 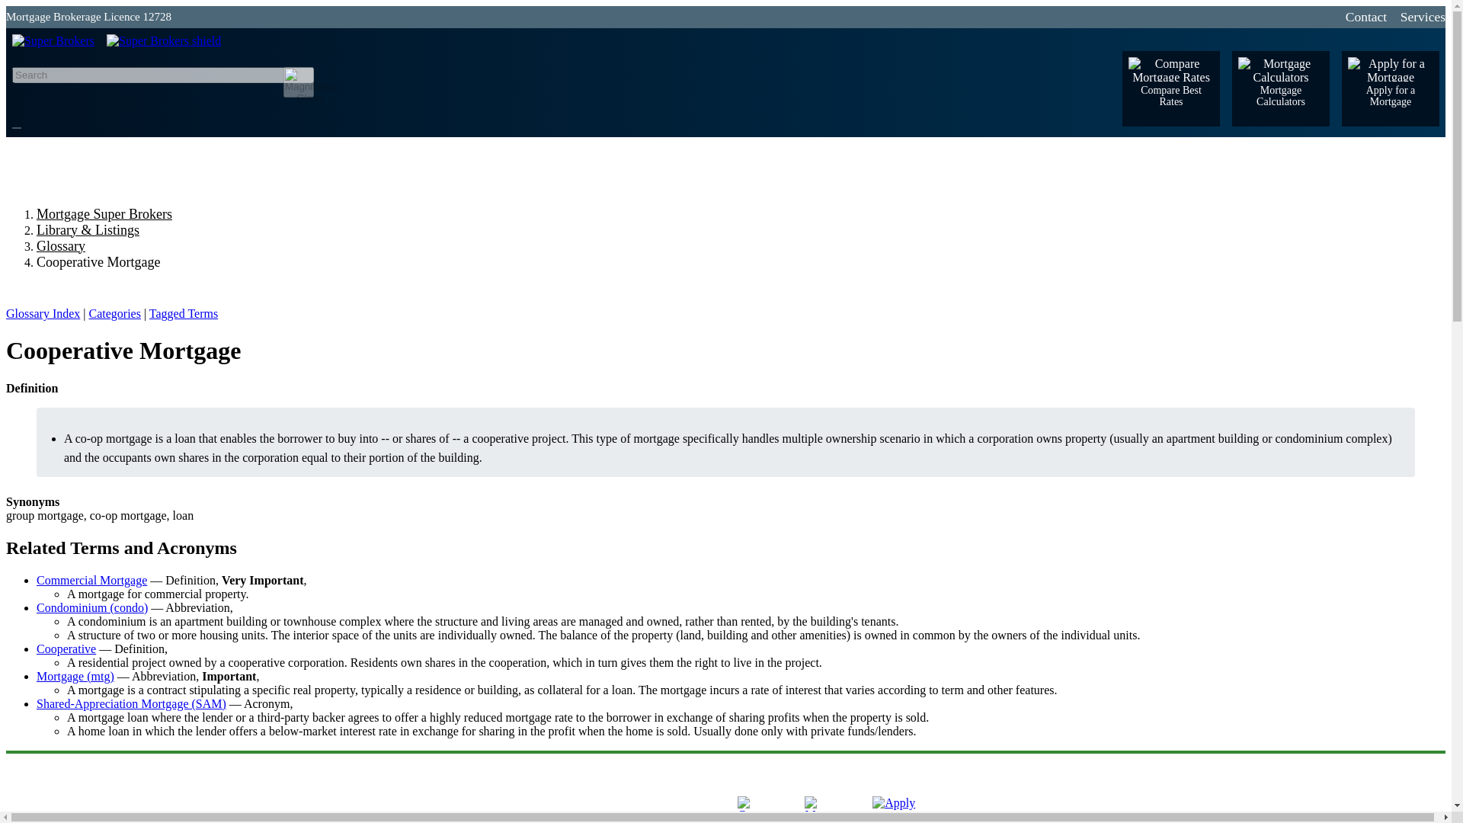 I want to click on Commercial Mortgage, so click(x=91, y=580).